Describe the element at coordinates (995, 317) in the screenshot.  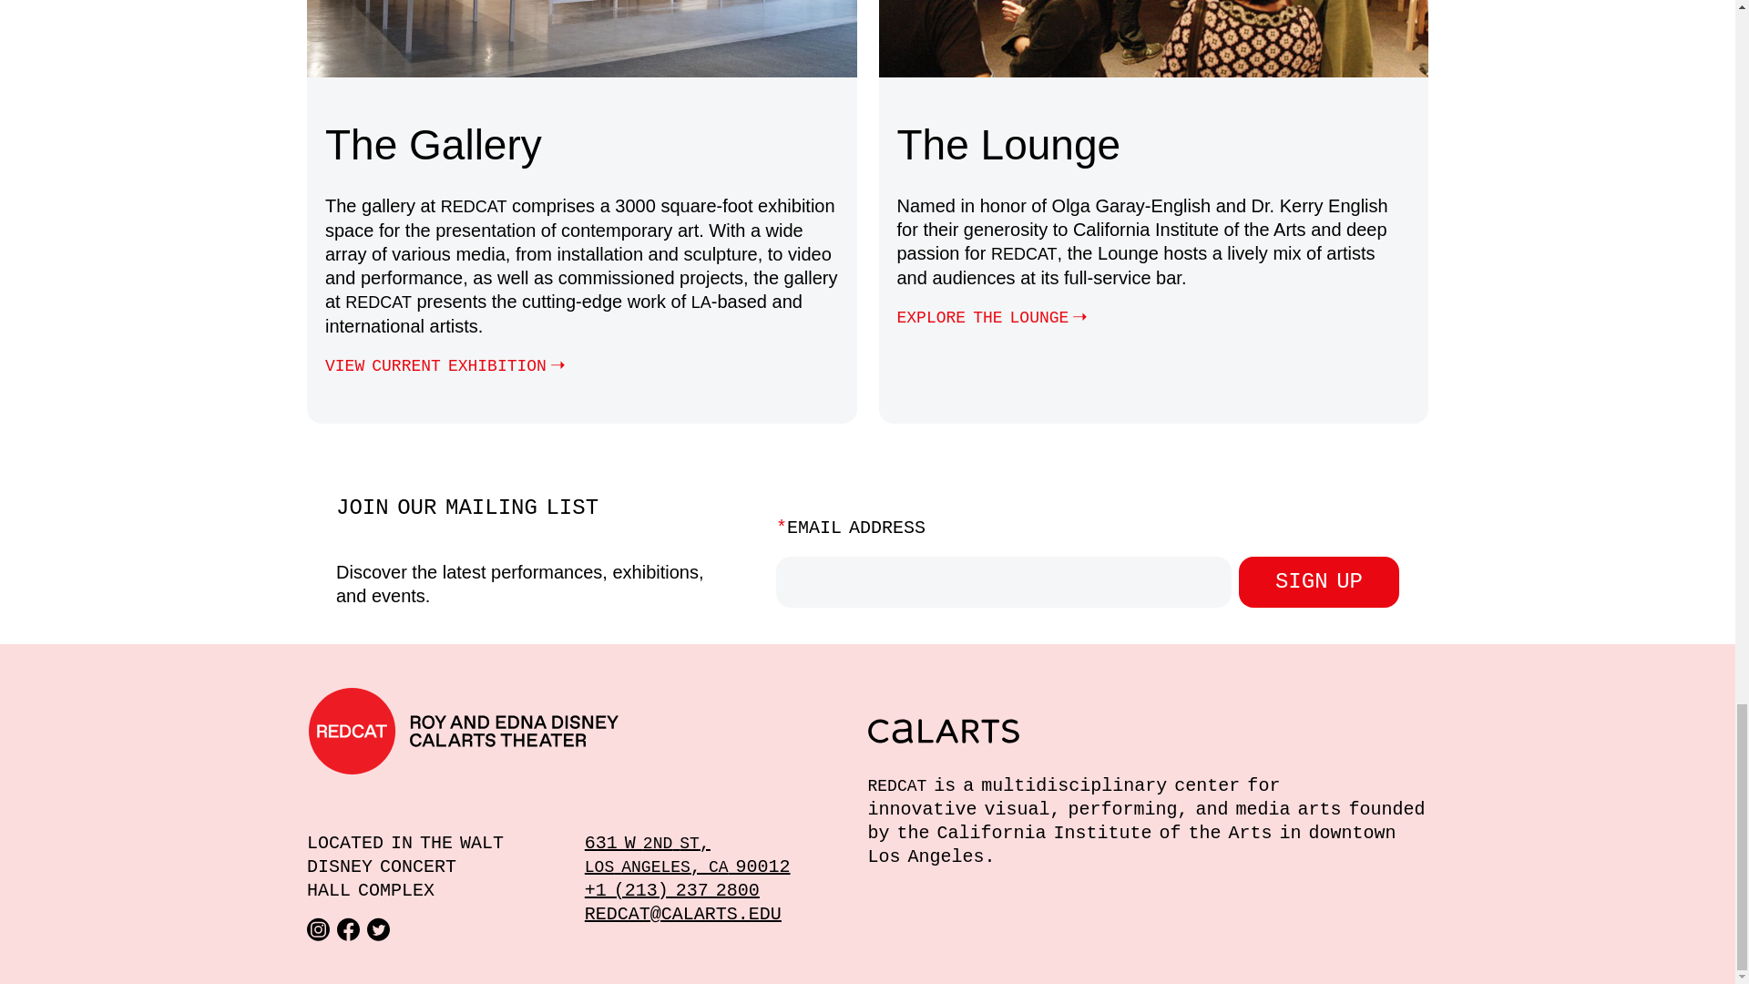
I see `REDCAT Lounge` at that location.